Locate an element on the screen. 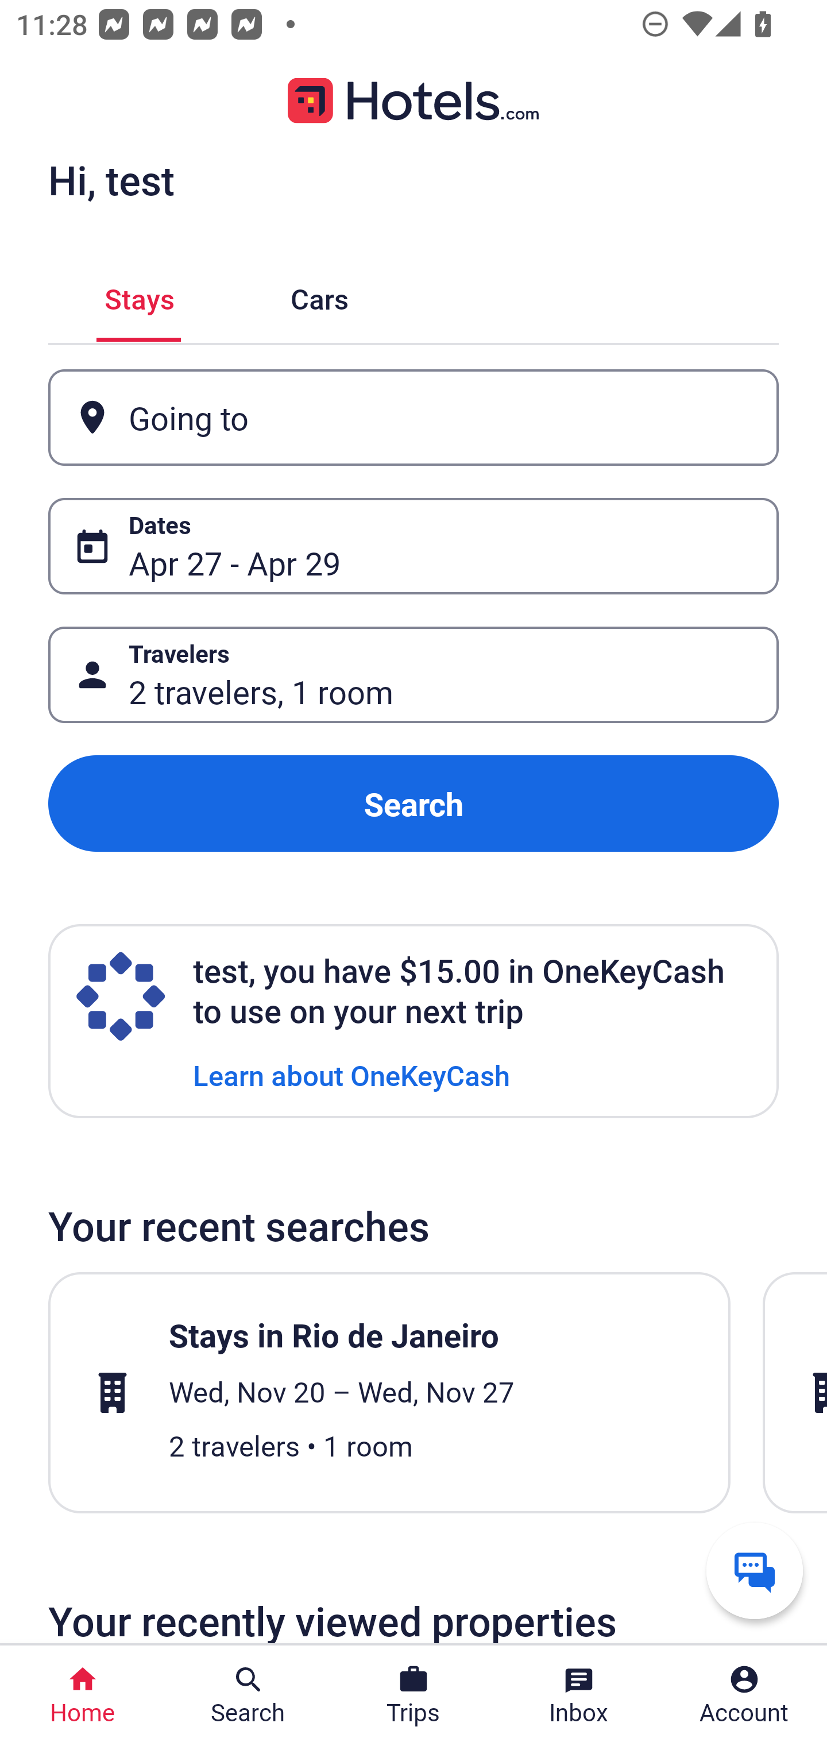  Get help from a virtual agent is located at coordinates (755, 1570).